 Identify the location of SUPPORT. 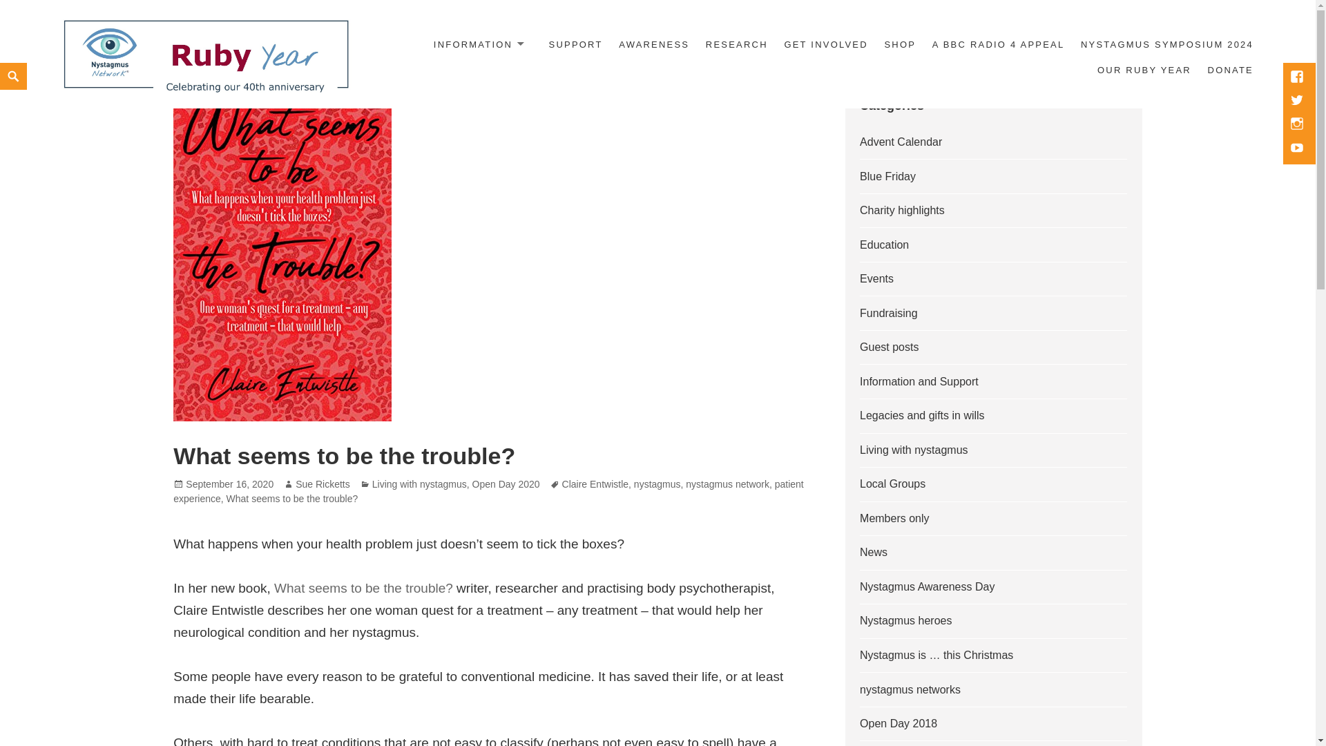
(576, 46).